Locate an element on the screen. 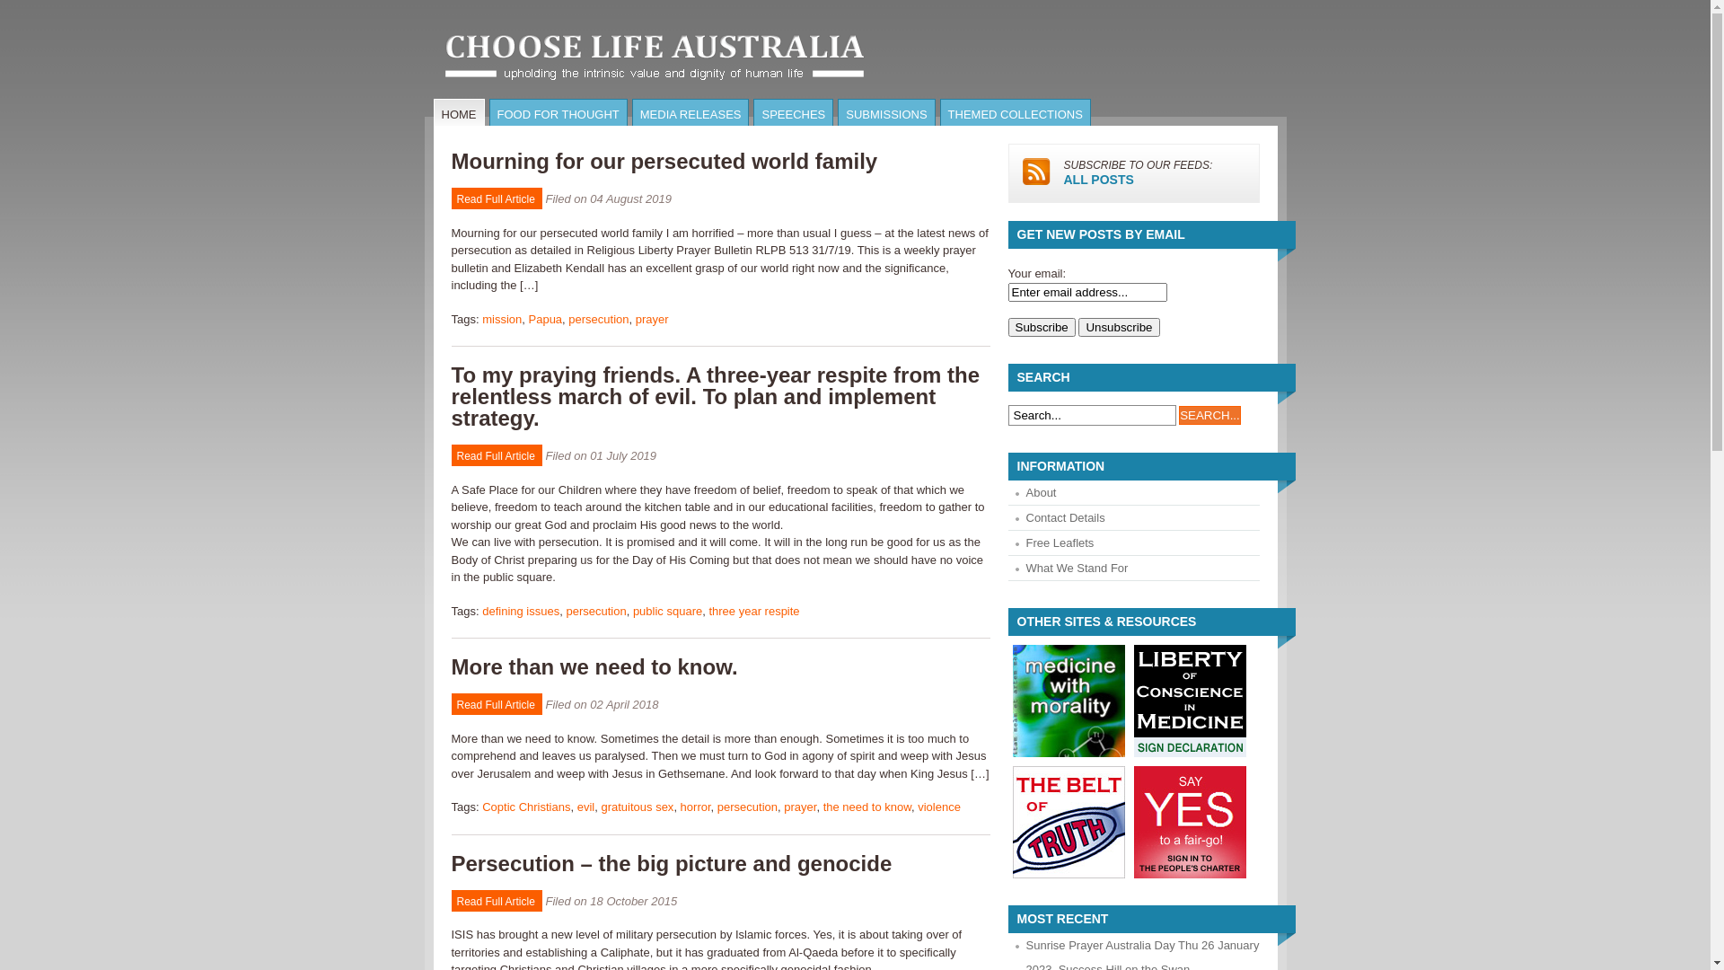 The image size is (1724, 970). evil is located at coordinates (586, 807).